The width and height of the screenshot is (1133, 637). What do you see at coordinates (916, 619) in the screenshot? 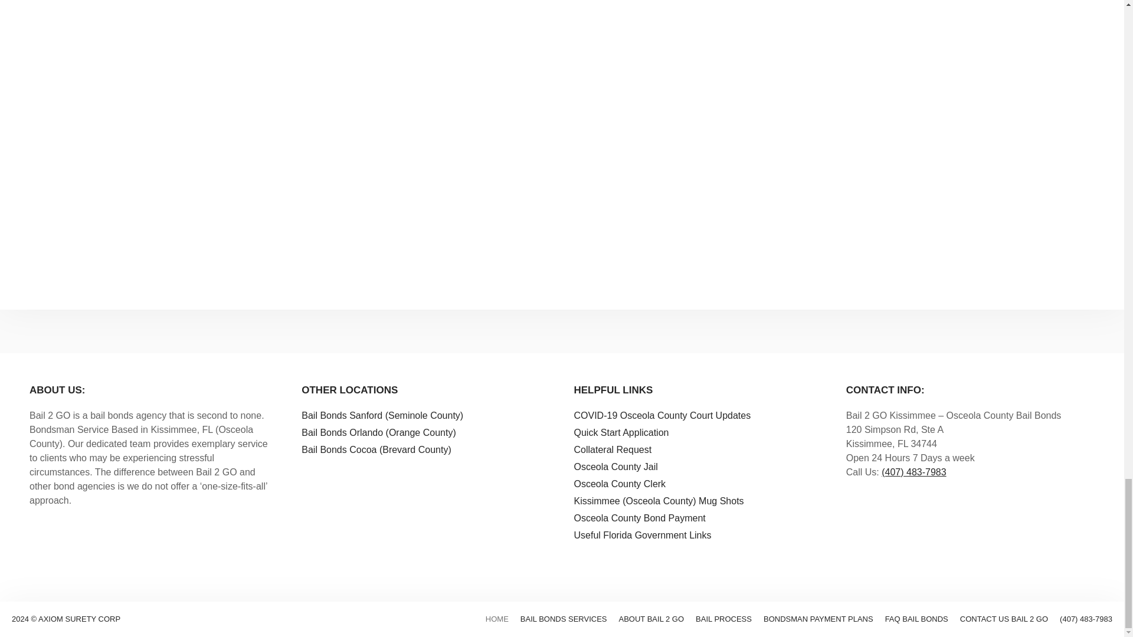
I see `FAQ BAIL BONDS` at bounding box center [916, 619].